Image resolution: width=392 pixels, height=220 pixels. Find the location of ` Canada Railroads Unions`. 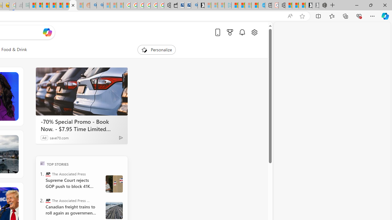

 Canada Railroads Unions is located at coordinates (114, 210).